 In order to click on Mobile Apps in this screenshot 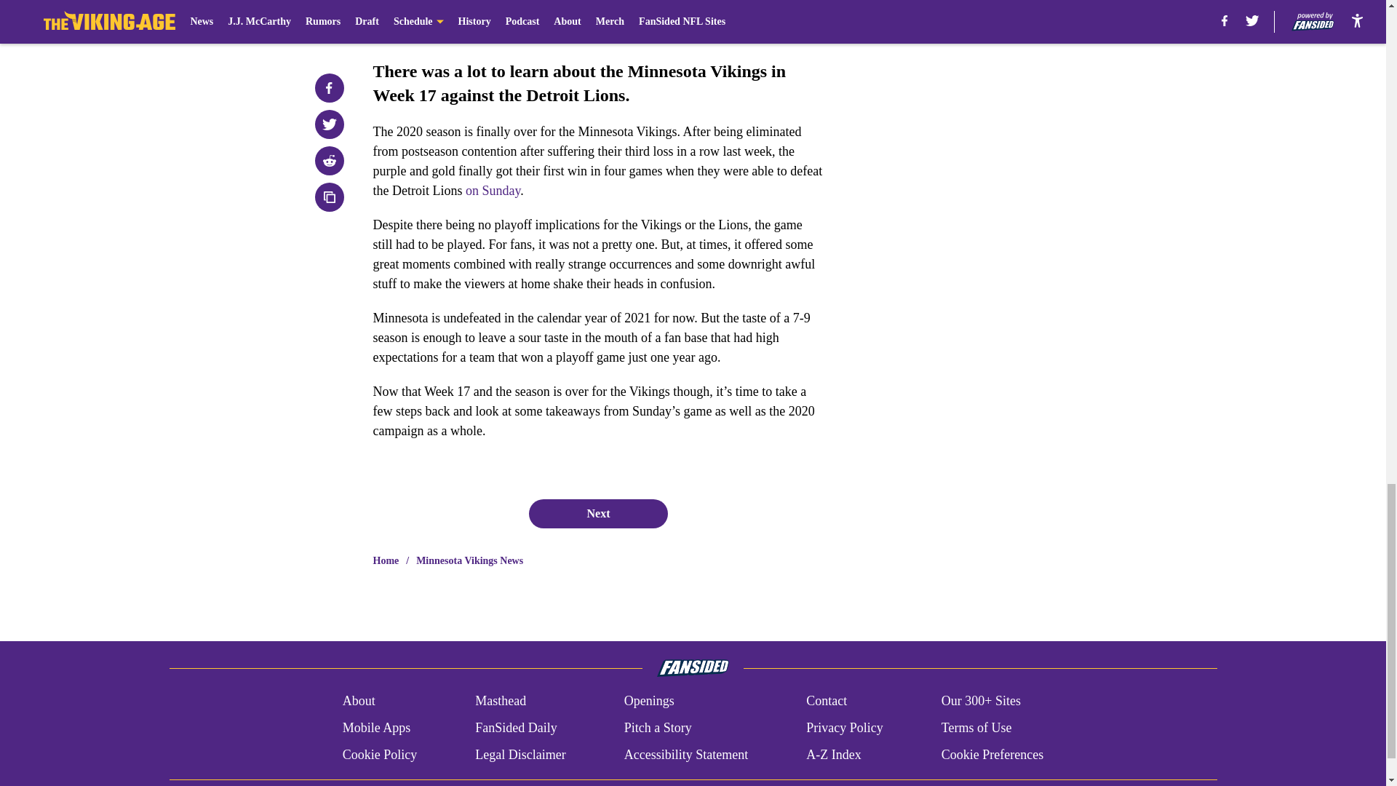, I will do `click(376, 728)`.